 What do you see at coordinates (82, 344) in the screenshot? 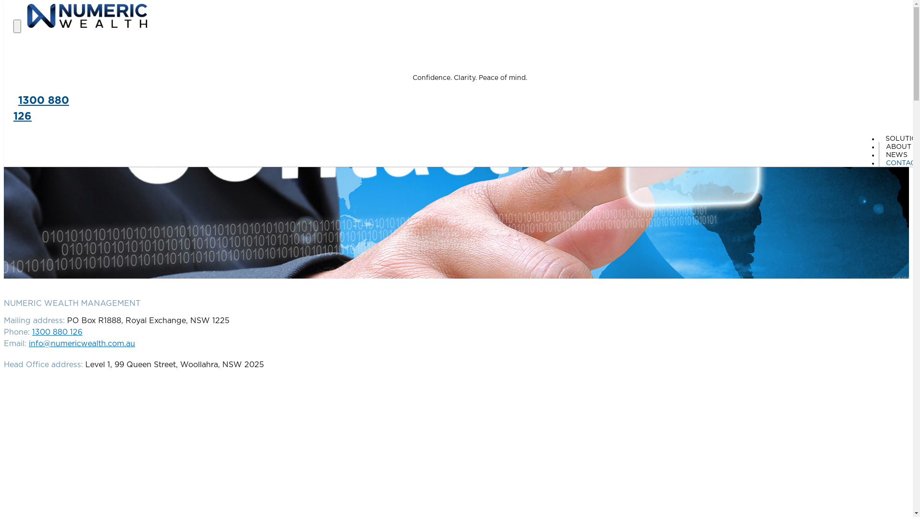
I see `info@numericwealth.com.au` at bounding box center [82, 344].